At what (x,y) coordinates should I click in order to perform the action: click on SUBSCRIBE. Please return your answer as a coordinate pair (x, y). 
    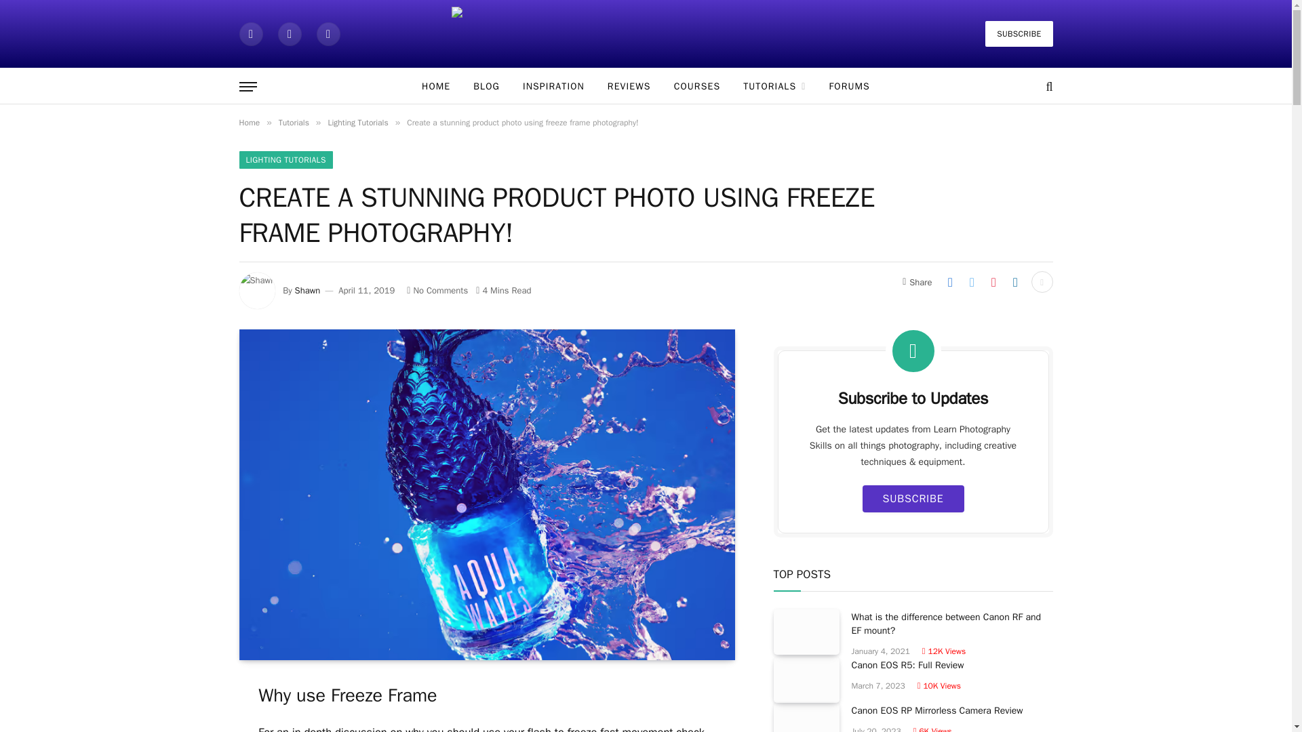
    Looking at the image, I should click on (1019, 34).